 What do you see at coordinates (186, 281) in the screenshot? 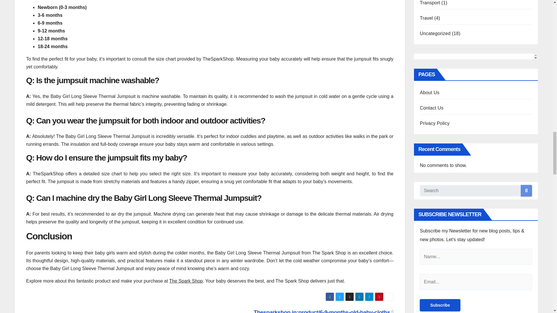
I see `The Spark Shop` at bounding box center [186, 281].